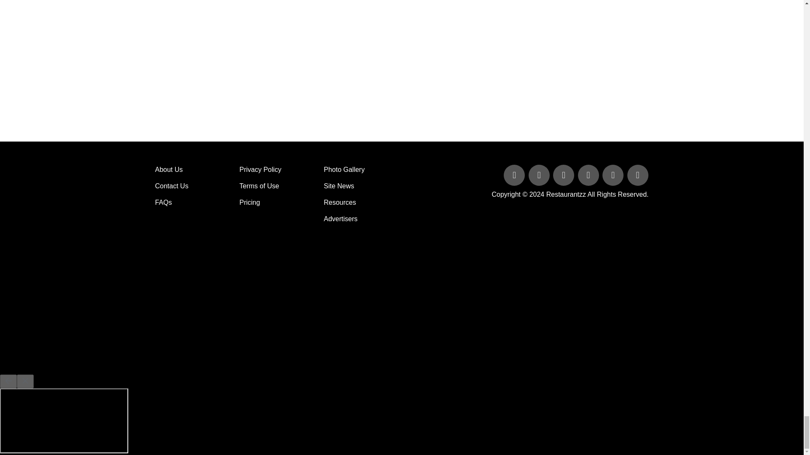 This screenshot has height=455, width=810. Describe the element at coordinates (637, 176) in the screenshot. I see `Follow Us on Instagram` at that location.